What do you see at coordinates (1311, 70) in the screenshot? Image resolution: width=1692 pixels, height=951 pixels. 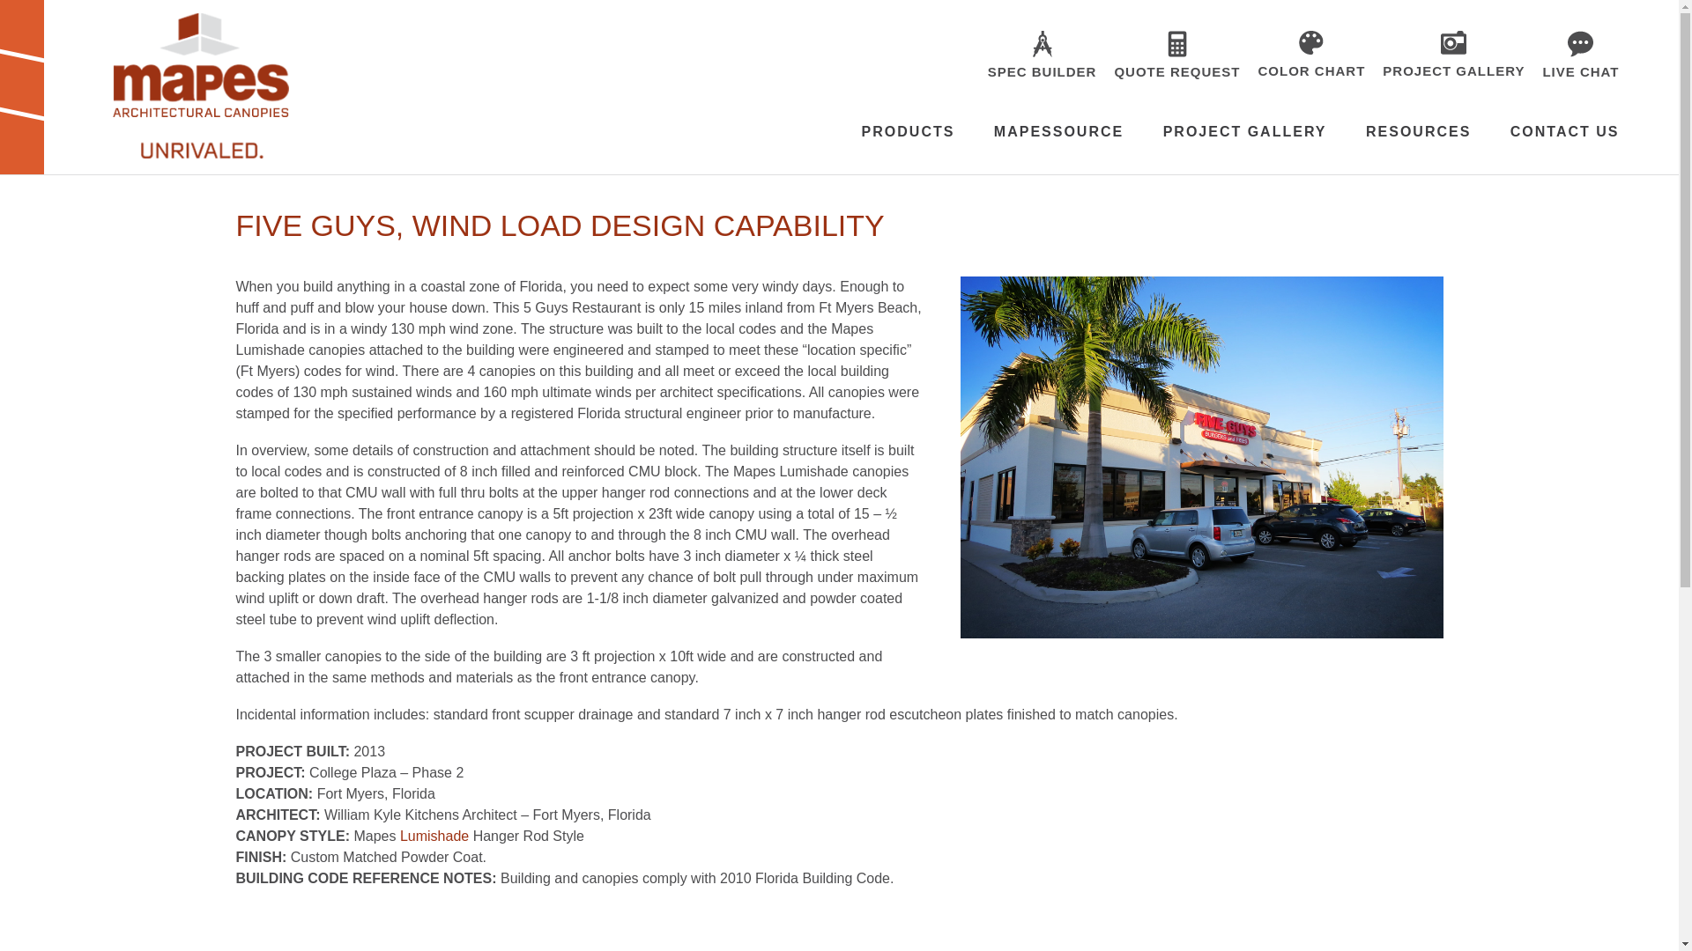 I see `COLOR CHART` at bounding box center [1311, 70].